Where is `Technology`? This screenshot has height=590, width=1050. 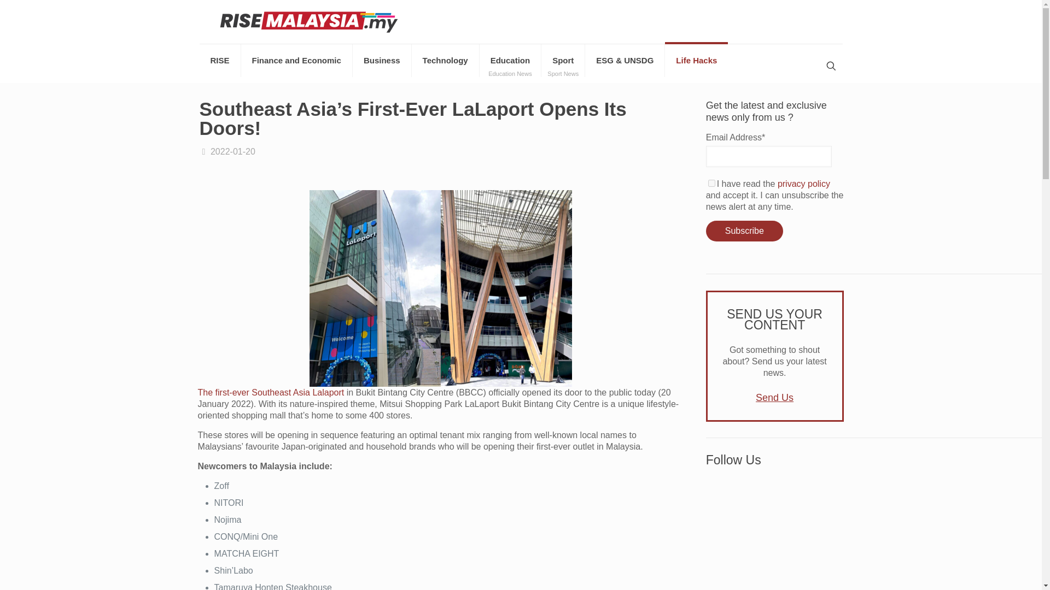 Technology is located at coordinates (445, 61).